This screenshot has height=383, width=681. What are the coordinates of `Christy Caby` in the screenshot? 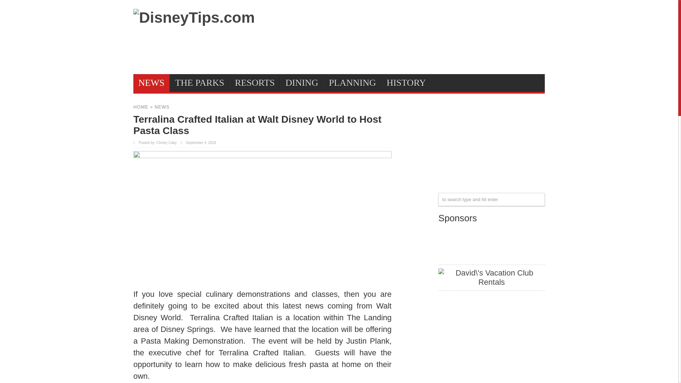 It's located at (166, 143).